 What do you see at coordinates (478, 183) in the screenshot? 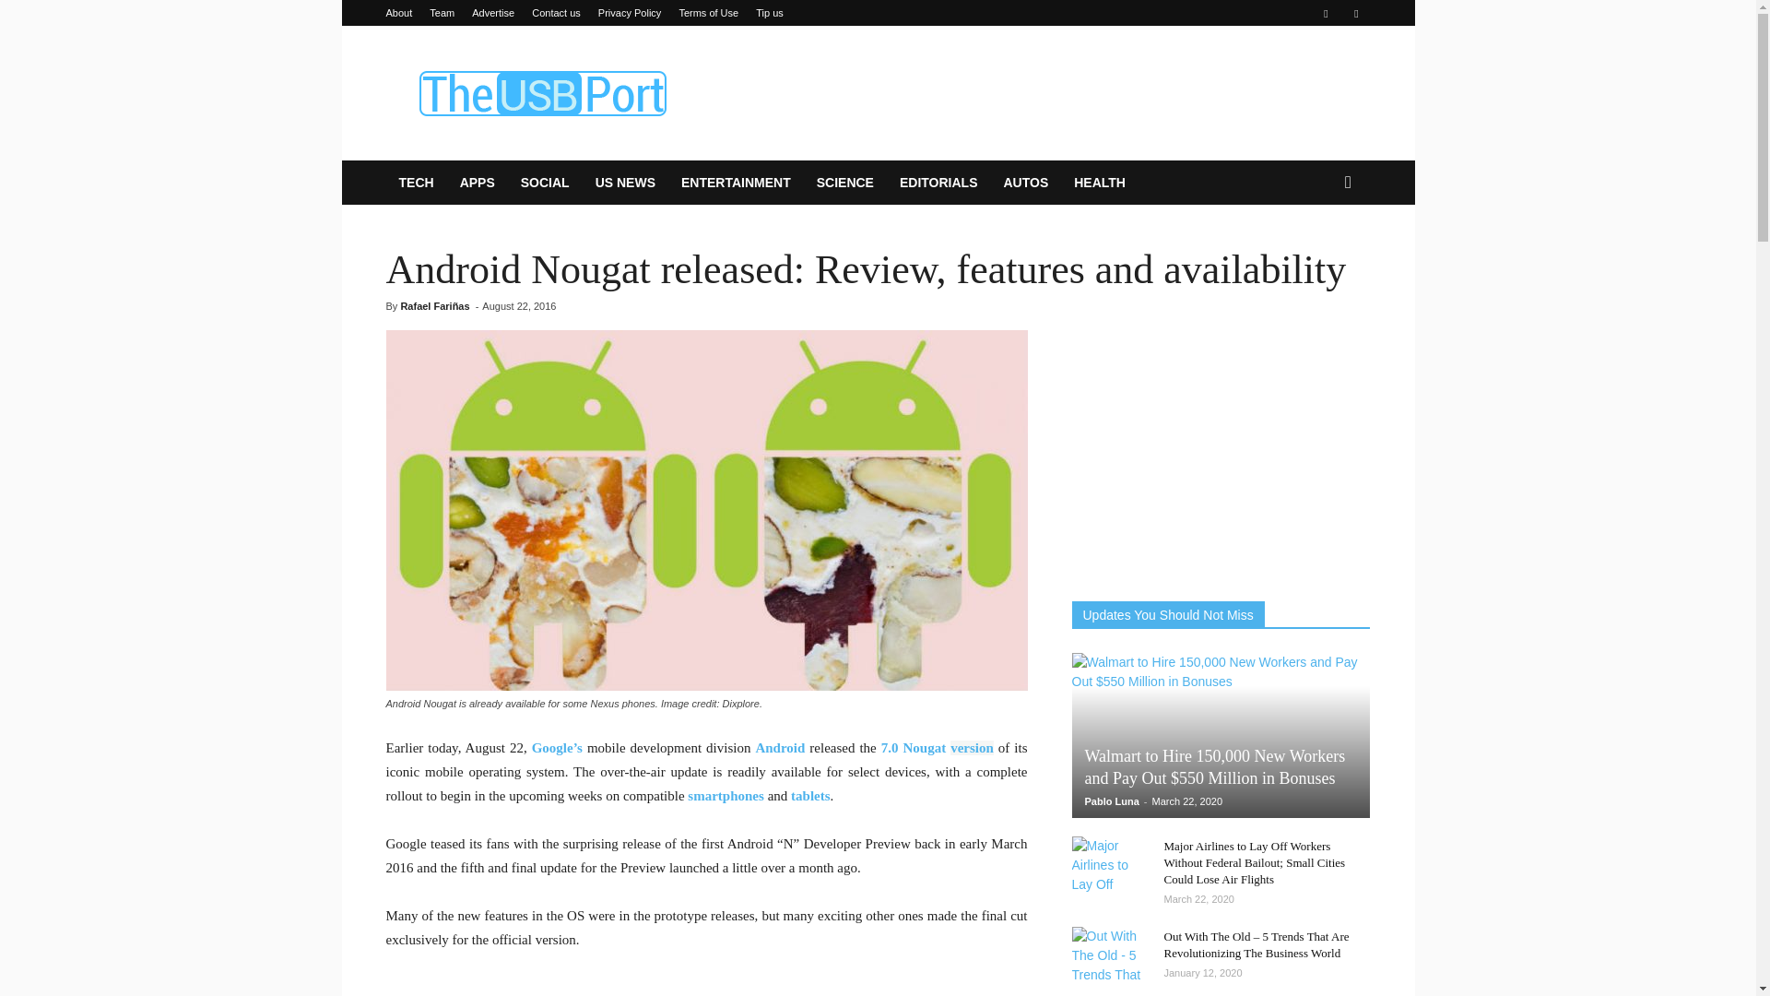
I see `APPS` at bounding box center [478, 183].